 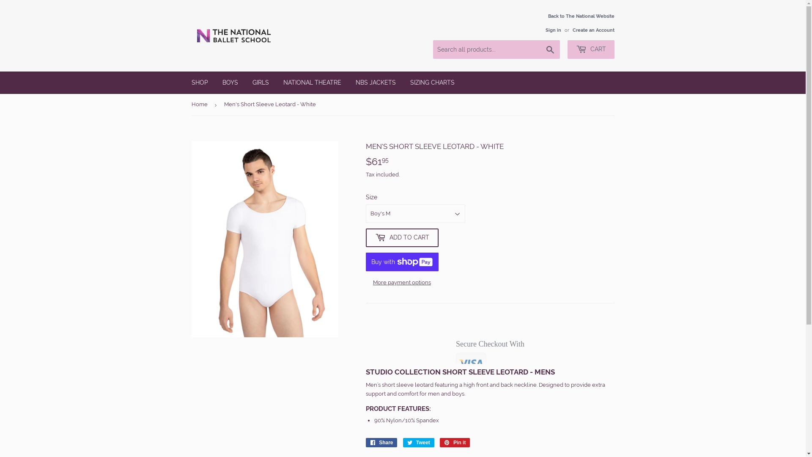 What do you see at coordinates (419, 394) in the screenshot?
I see `Tweet
Tweet on Twitter` at bounding box center [419, 394].